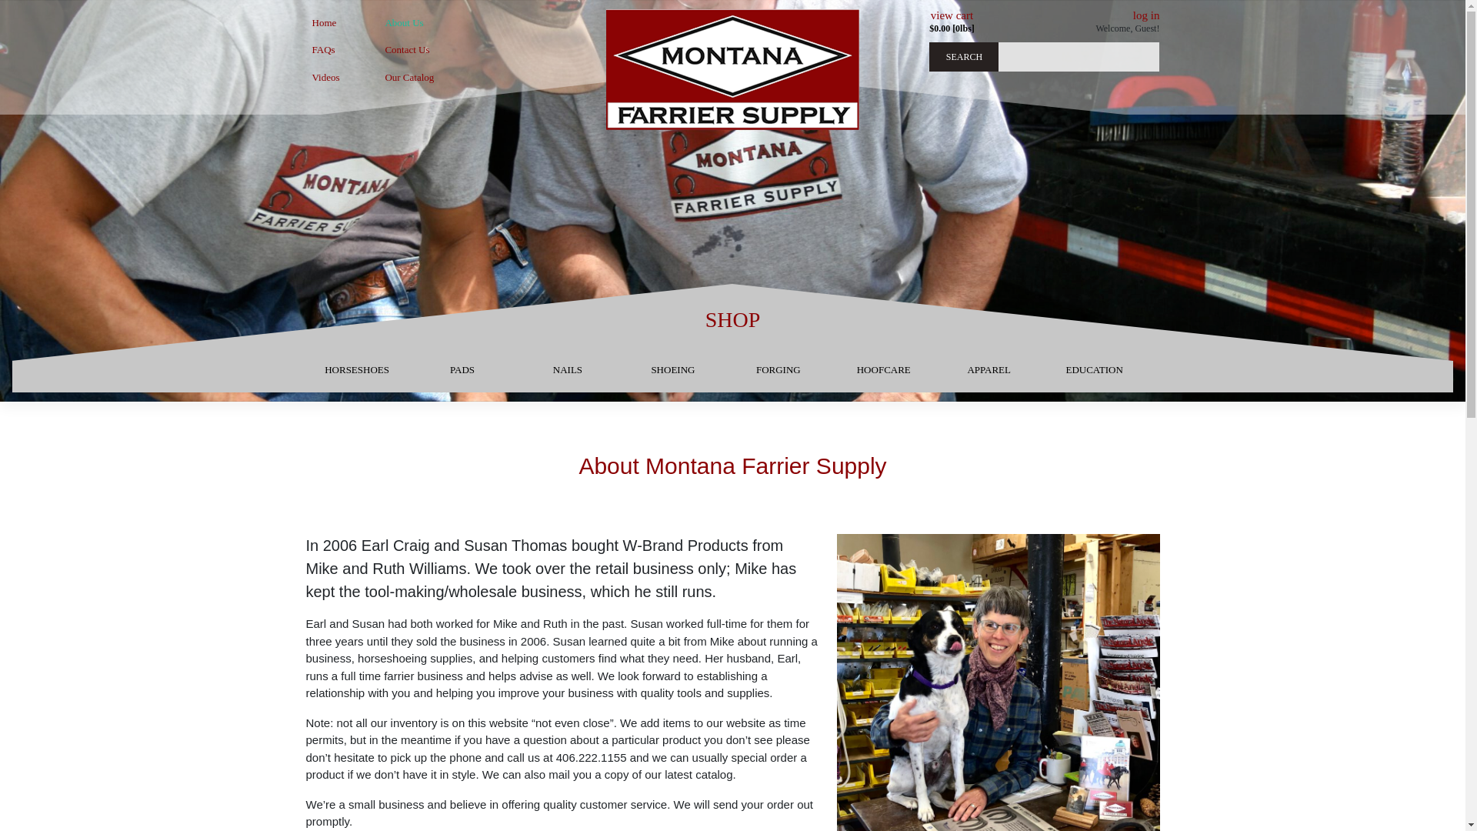 This screenshot has width=1477, height=831. I want to click on Videos, so click(337, 77).